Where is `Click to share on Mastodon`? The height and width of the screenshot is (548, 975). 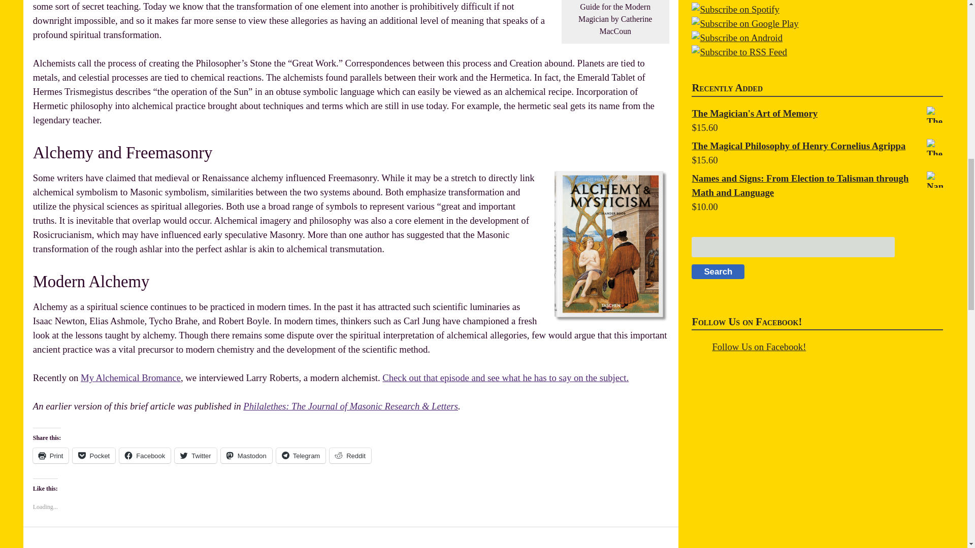
Click to share on Mastodon is located at coordinates (246, 456).